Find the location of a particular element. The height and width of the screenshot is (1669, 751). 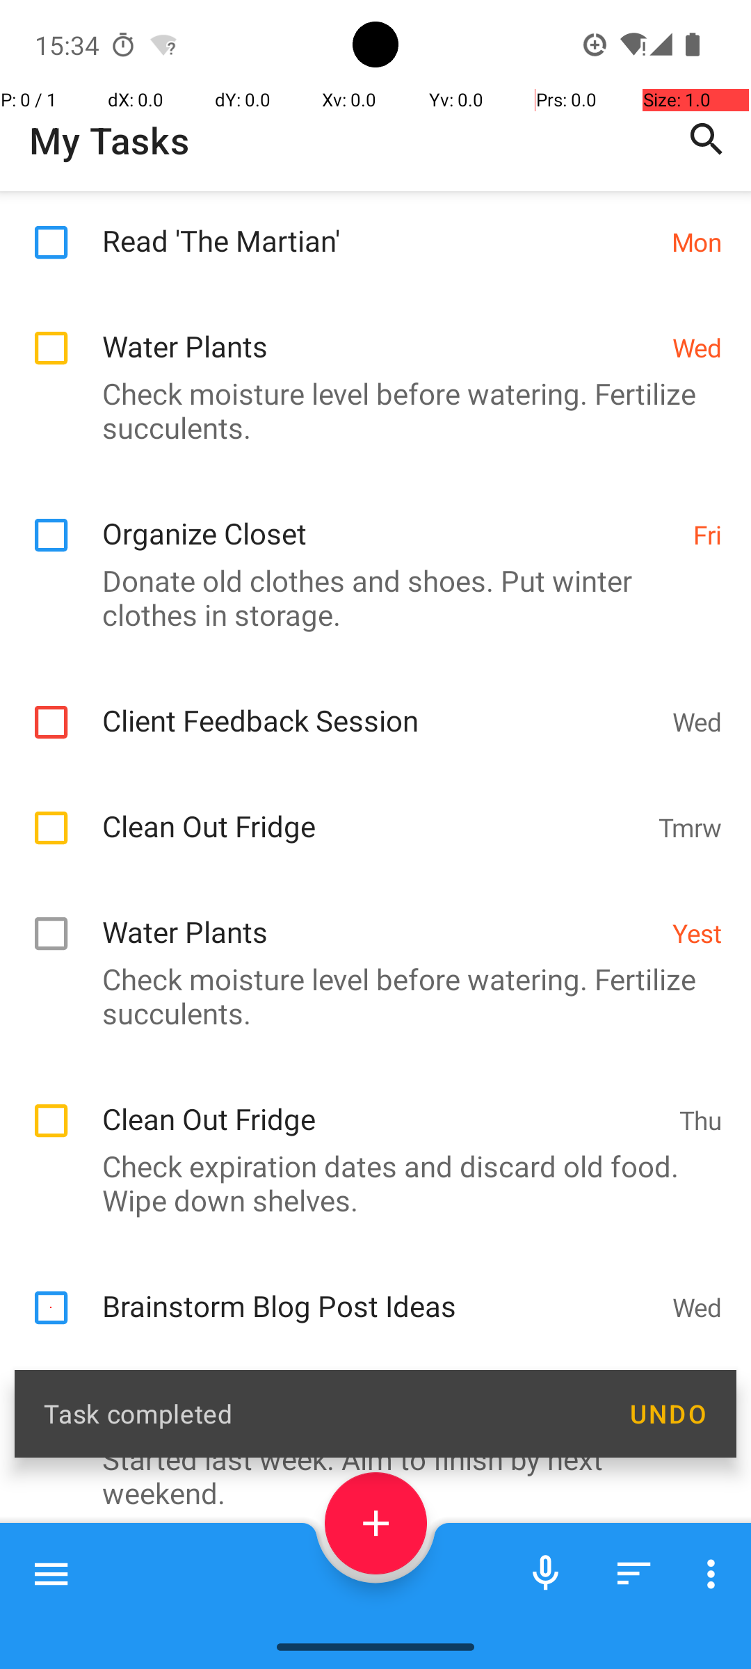

UNDO is located at coordinates (668, 1414).